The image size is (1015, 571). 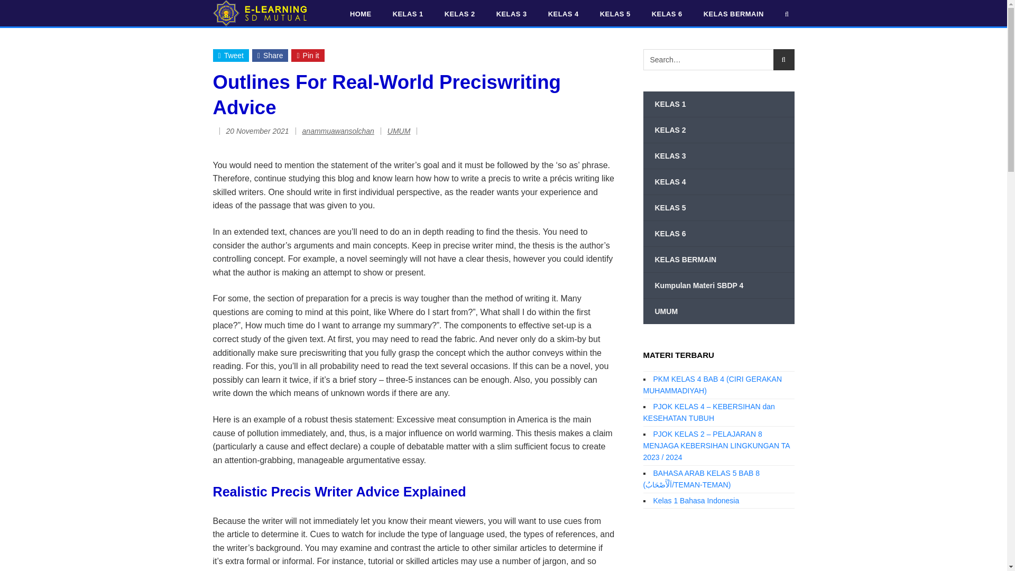 I want to click on UMUM, so click(x=399, y=131).